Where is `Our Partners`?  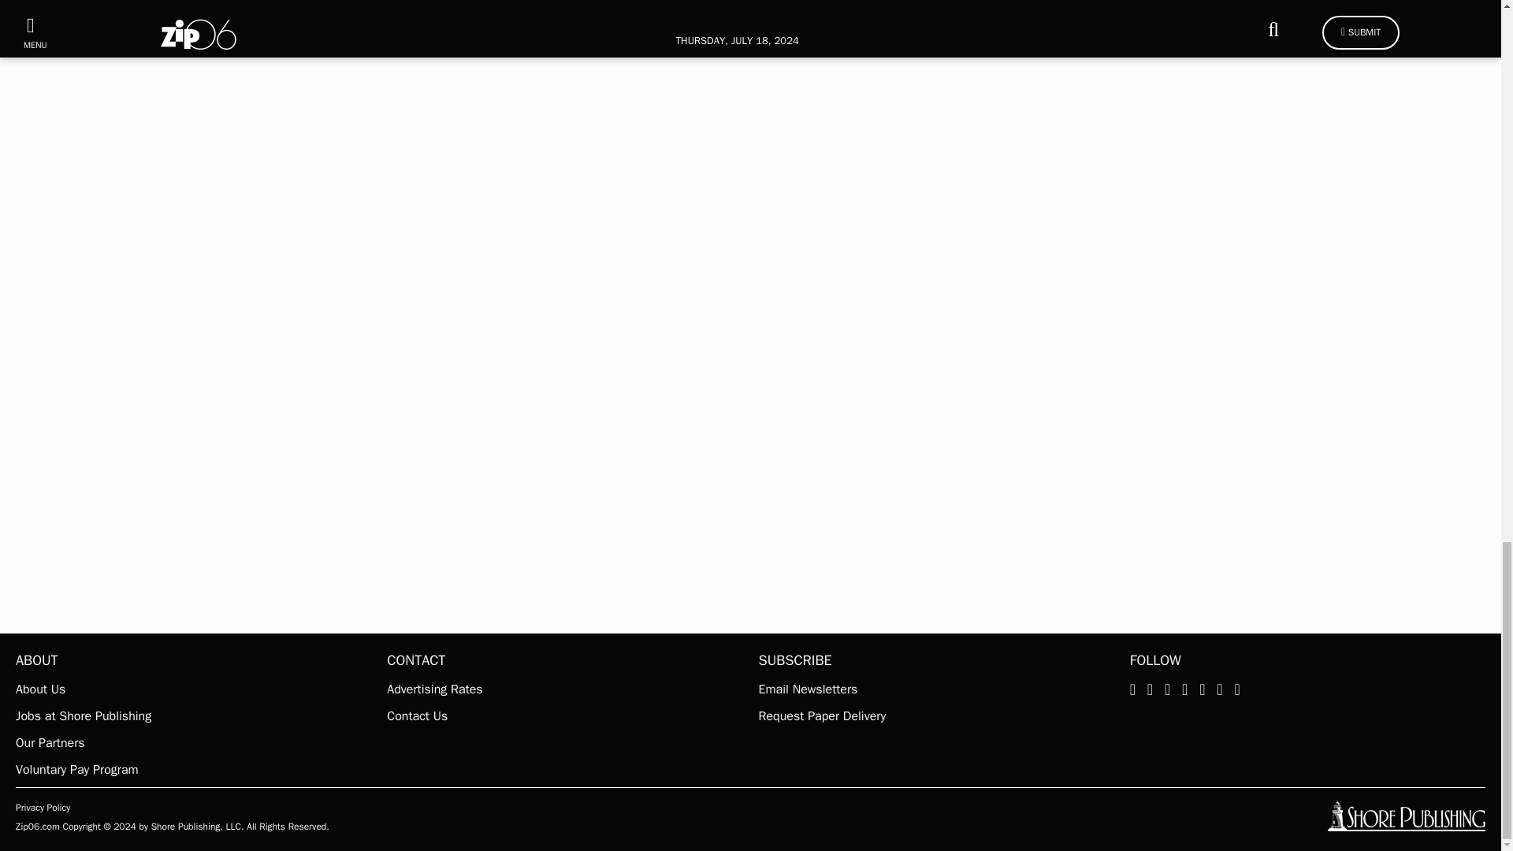 Our Partners is located at coordinates (192, 742).